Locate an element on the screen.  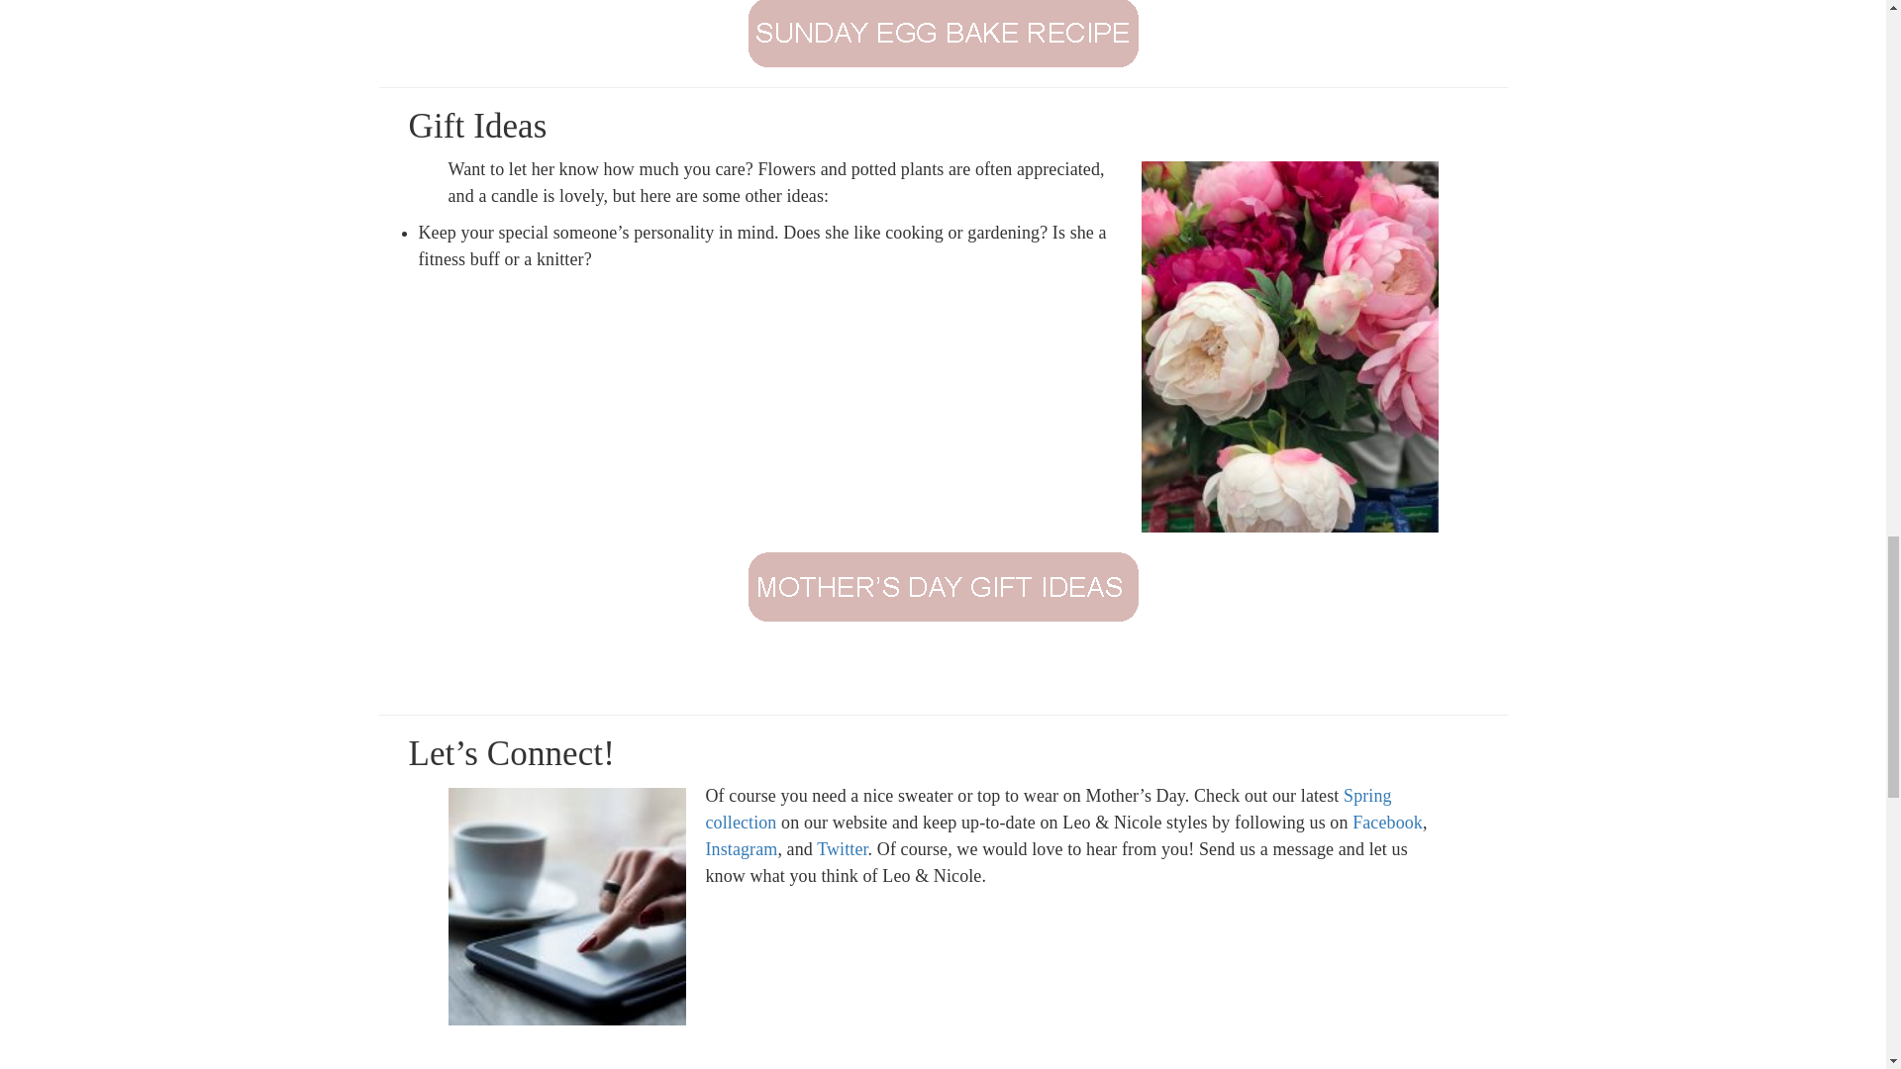
Facebook is located at coordinates (1386, 822).